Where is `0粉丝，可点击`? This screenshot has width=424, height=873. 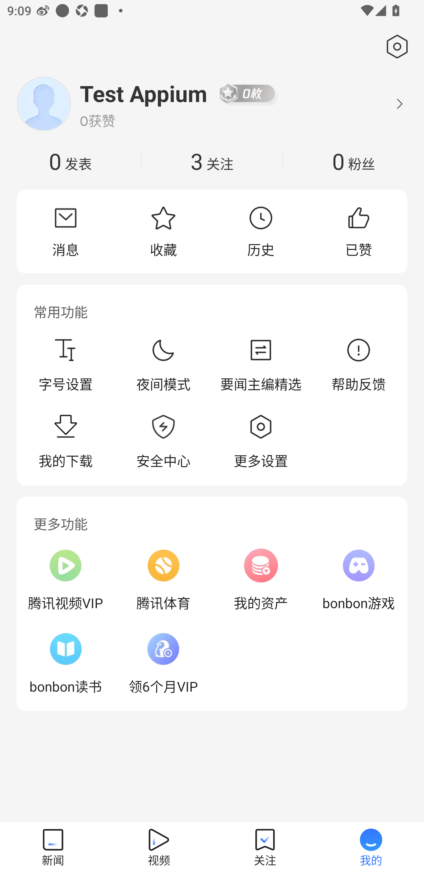 0粉丝，可点击 is located at coordinates (353, 161).